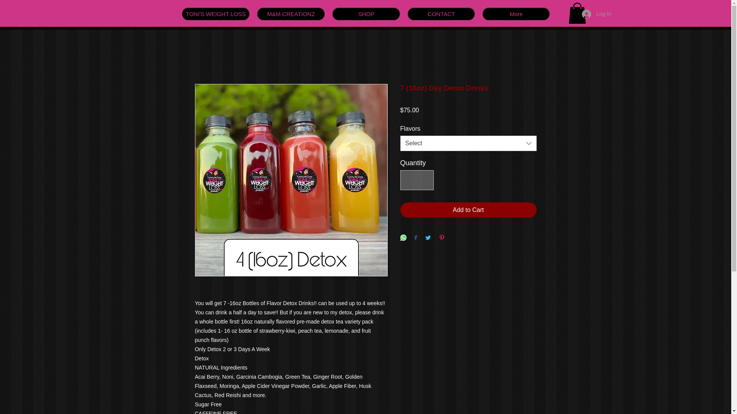 The image size is (737, 414). I want to click on SHOP, so click(366, 14).